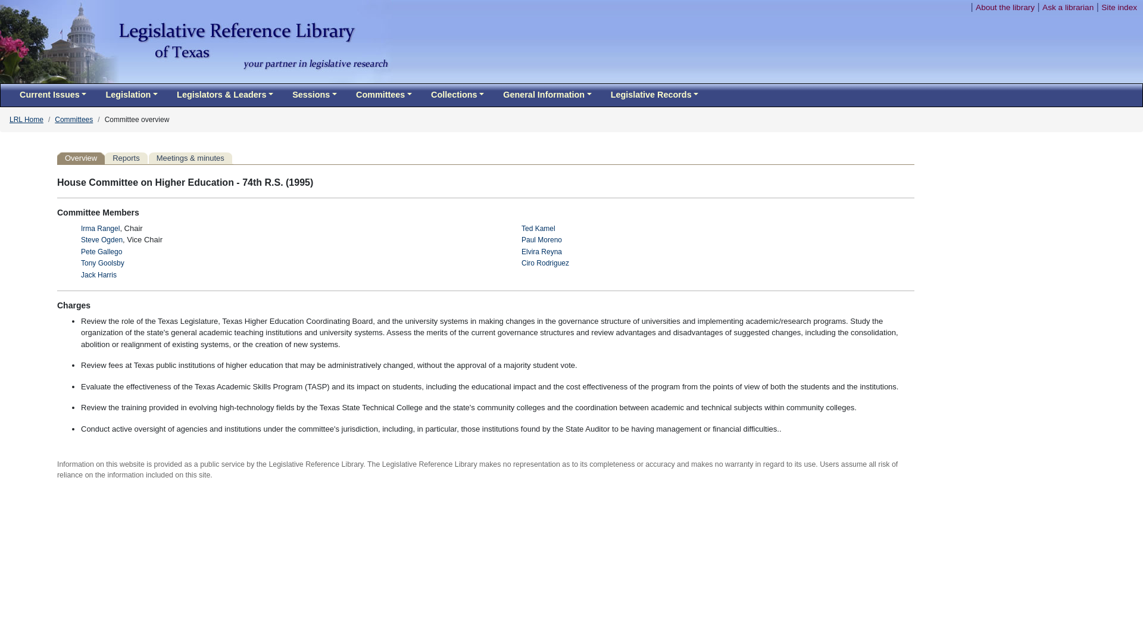 The image size is (1143, 643). I want to click on Legislation, so click(131, 95).